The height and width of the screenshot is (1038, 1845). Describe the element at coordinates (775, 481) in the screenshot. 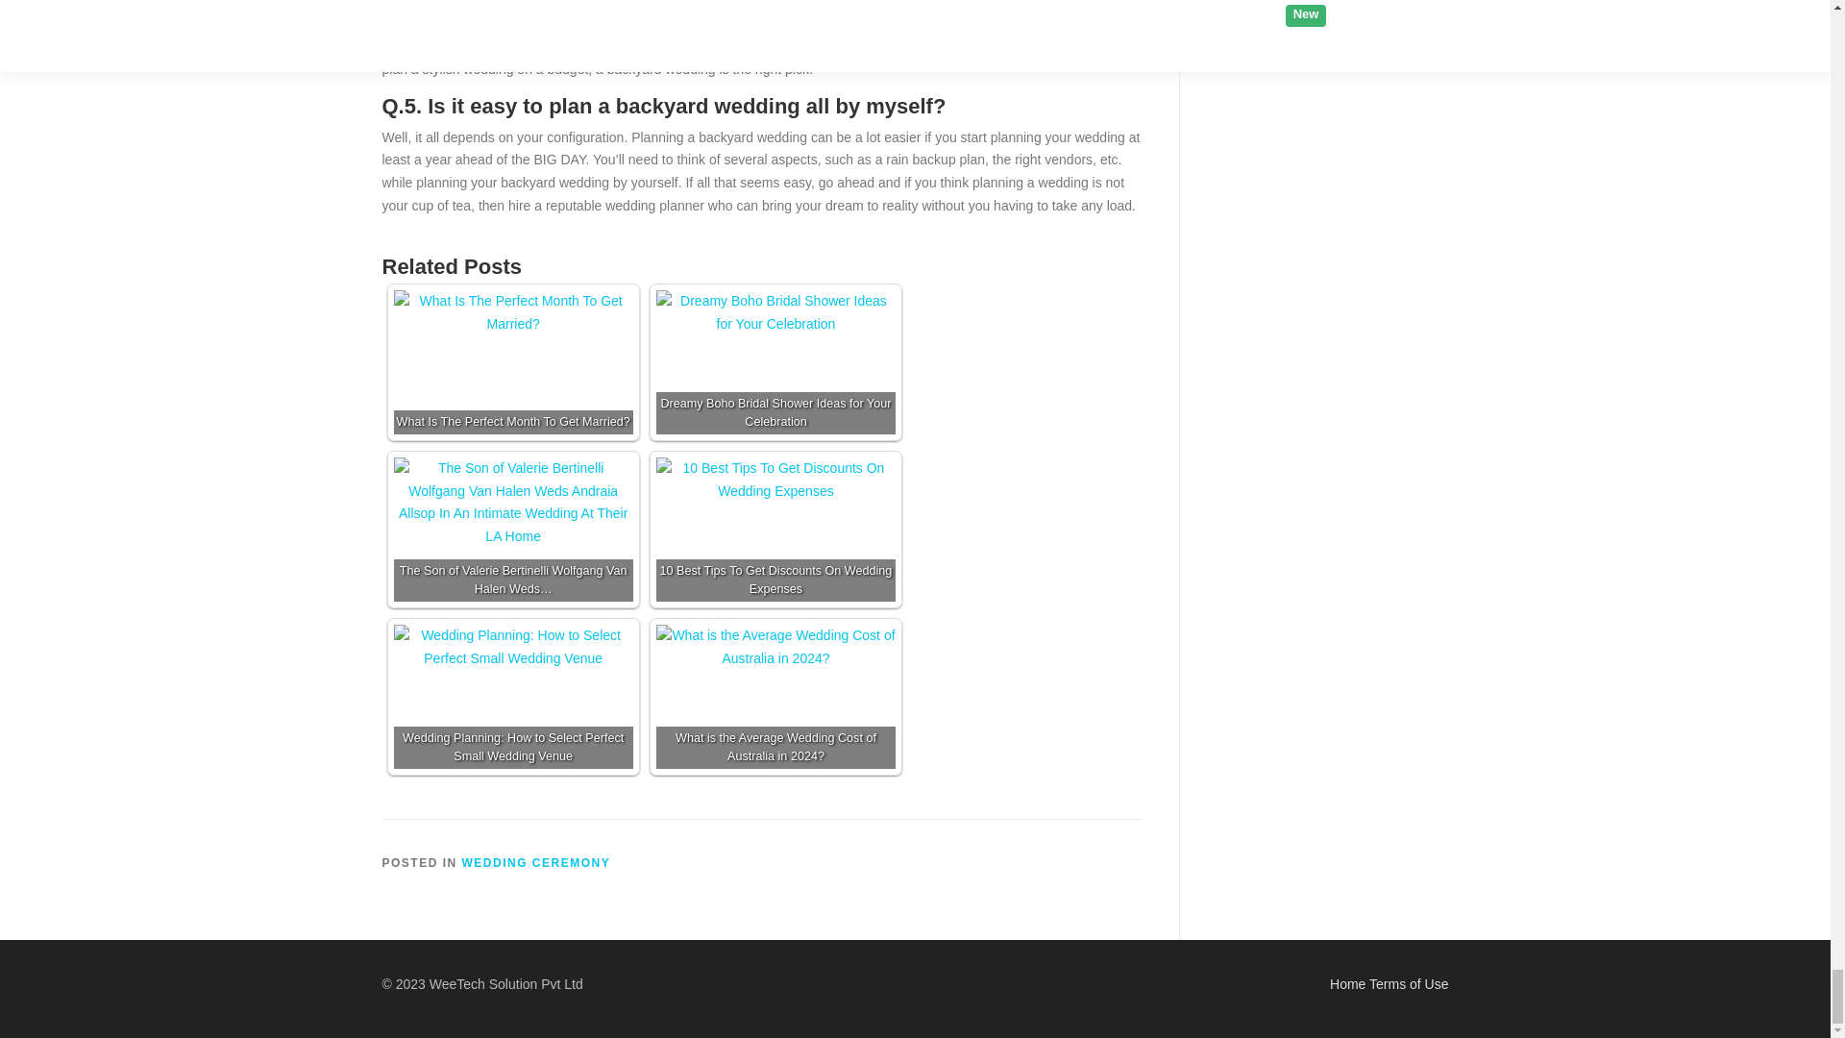

I see `10 Best Tips To Get Discounts On Wedding Expenses` at that location.